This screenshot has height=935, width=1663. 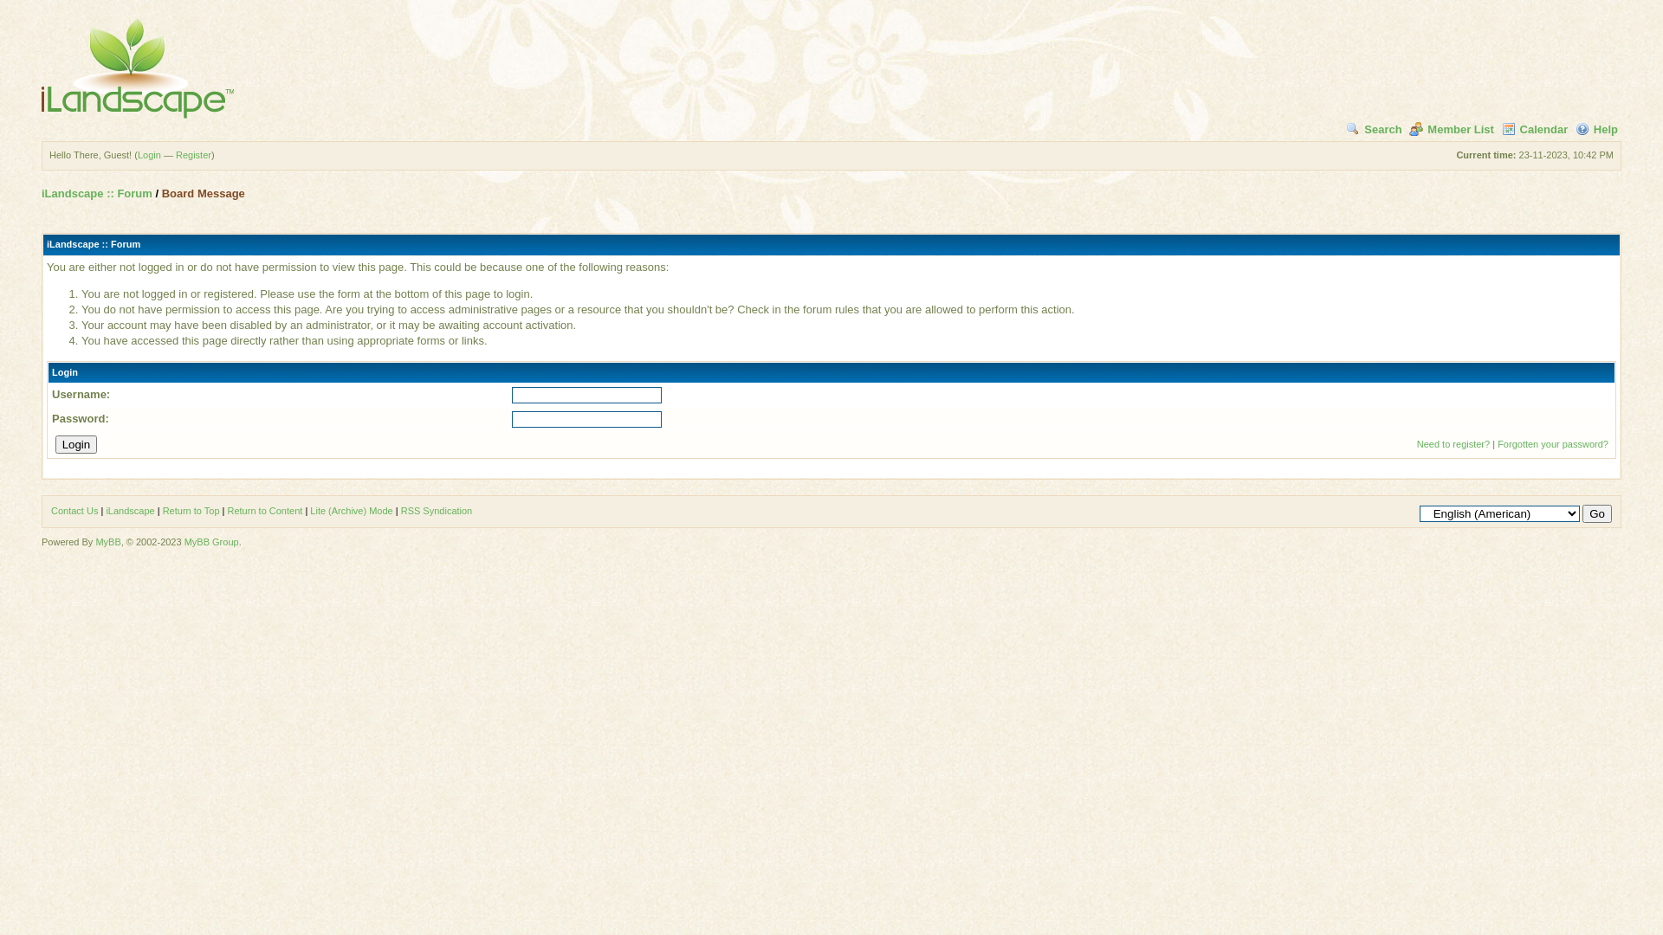 What do you see at coordinates (1374, 130) in the screenshot?
I see `Search` at bounding box center [1374, 130].